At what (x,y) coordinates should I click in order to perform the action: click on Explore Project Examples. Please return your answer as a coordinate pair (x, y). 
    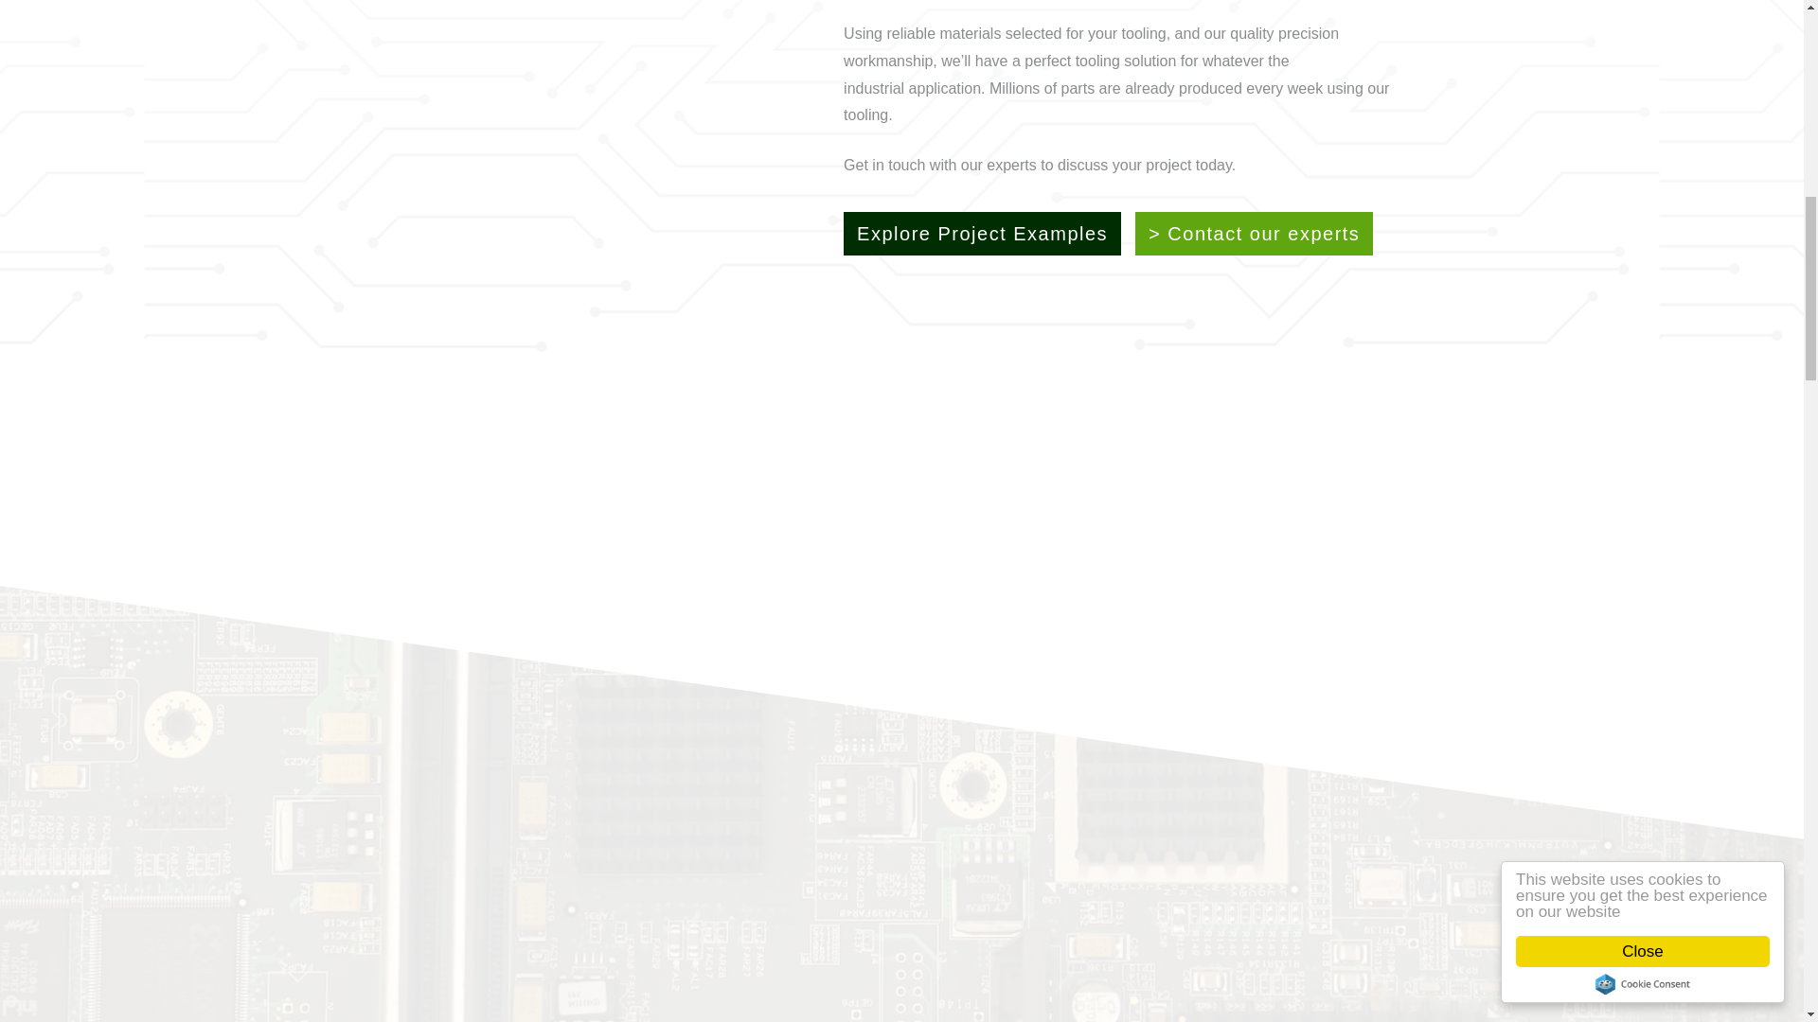
    Looking at the image, I should click on (982, 233).